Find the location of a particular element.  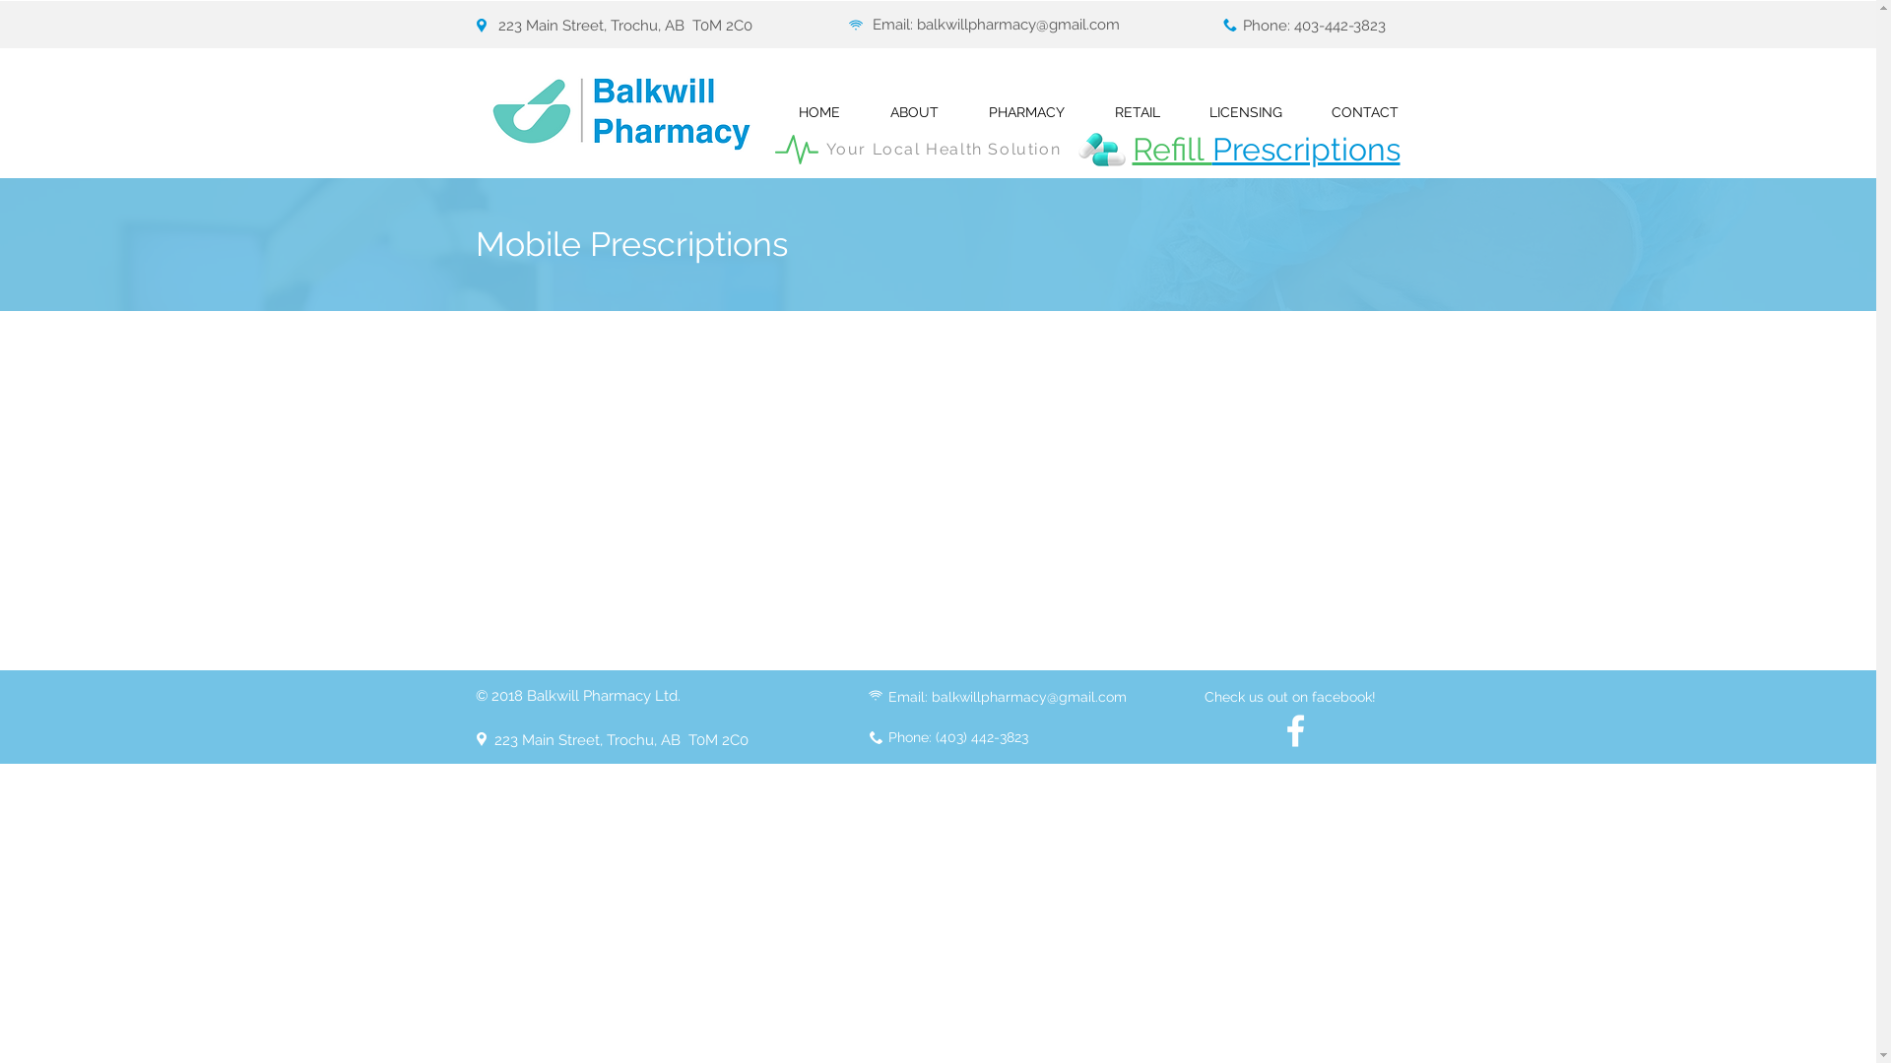

HOME is located at coordinates (819, 112).